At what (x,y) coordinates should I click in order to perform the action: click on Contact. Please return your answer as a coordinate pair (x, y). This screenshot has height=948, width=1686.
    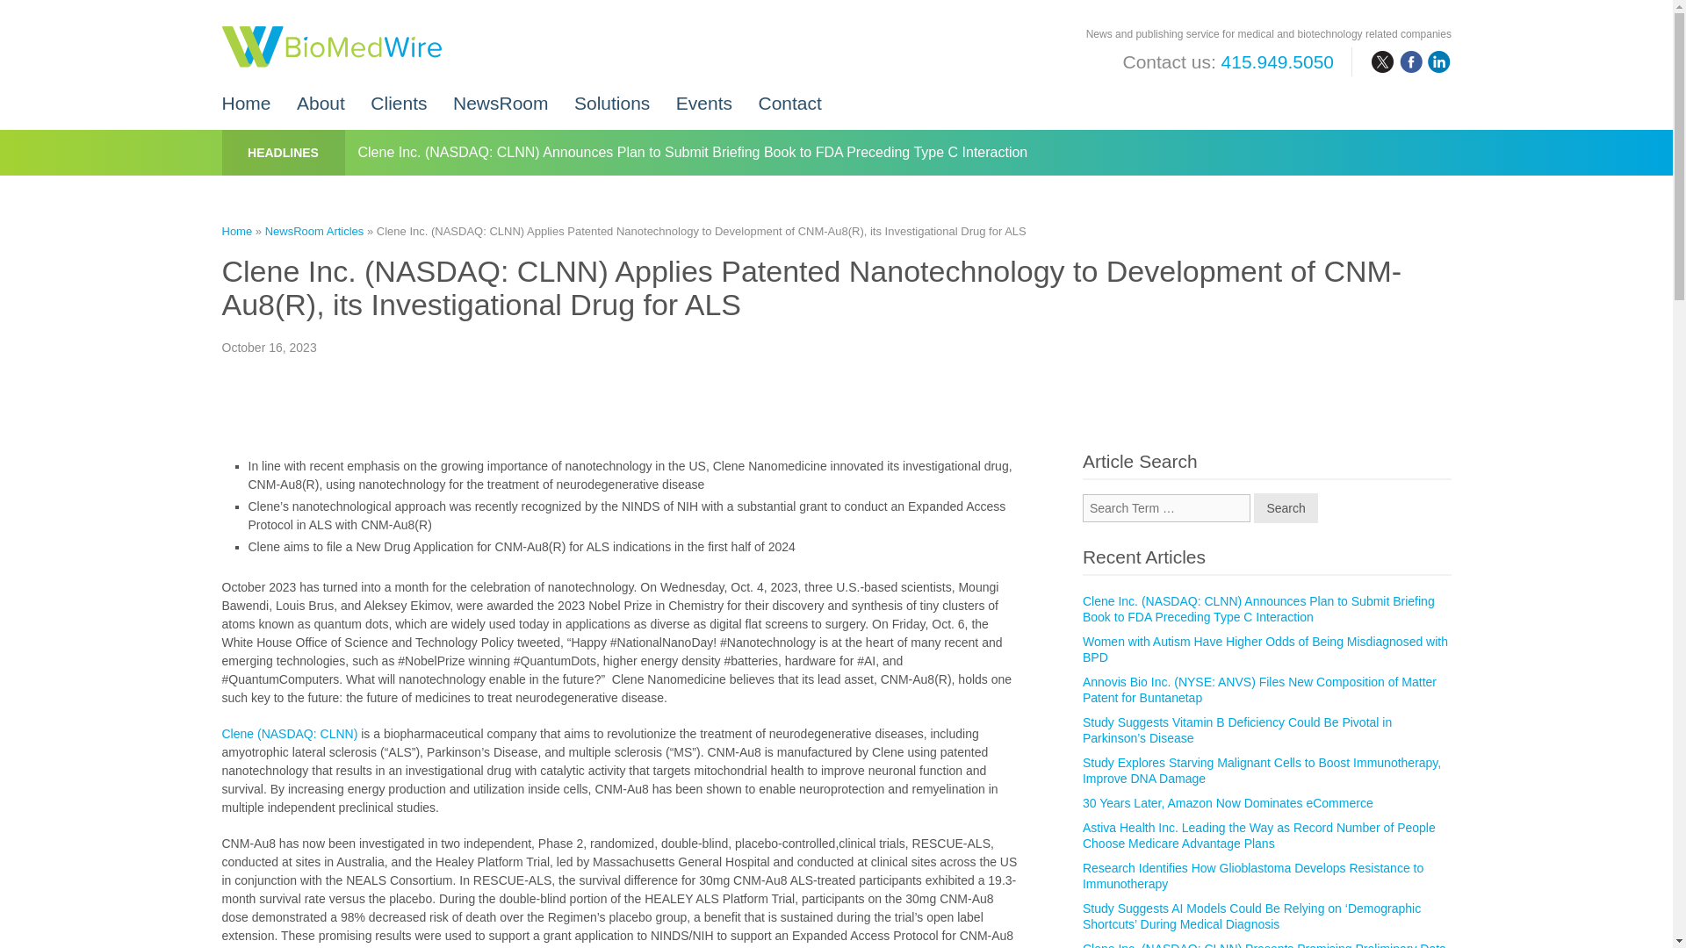
    Looking at the image, I should click on (789, 95).